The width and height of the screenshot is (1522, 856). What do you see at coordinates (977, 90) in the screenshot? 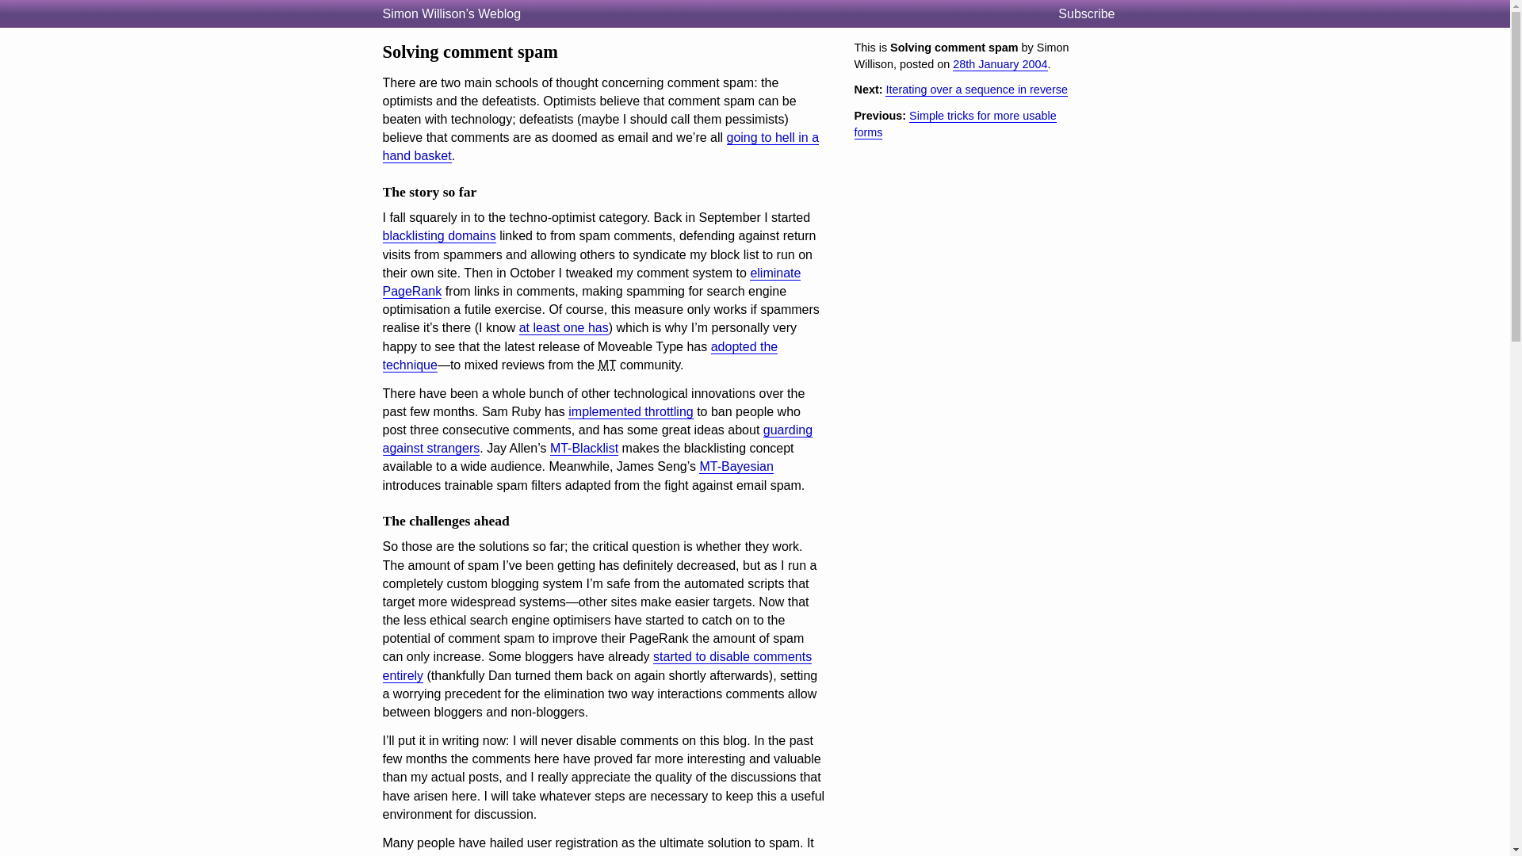
I see `Iterating over a sequence in reverse` at bounding box center [977, 90].